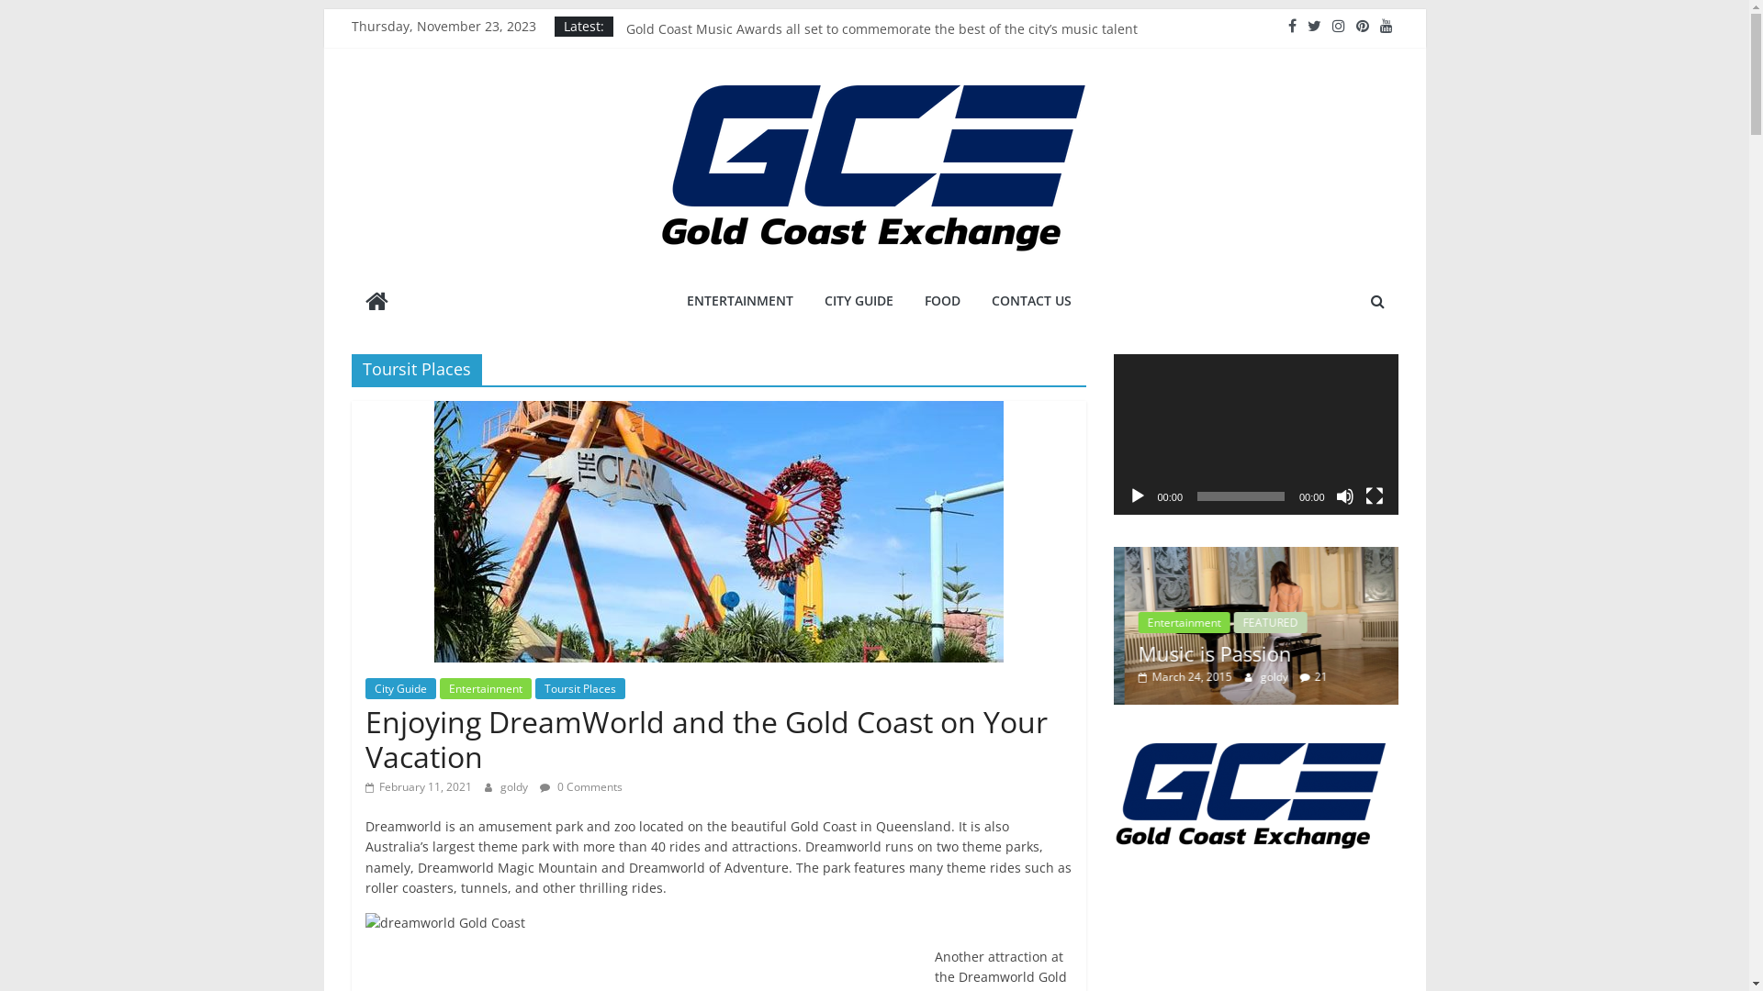 The width and height of the screenshot is (1763, 991). What do you see at coordinates (1234, 598) in the screenshot?
I see `General` at bounding box center [1234, 598].